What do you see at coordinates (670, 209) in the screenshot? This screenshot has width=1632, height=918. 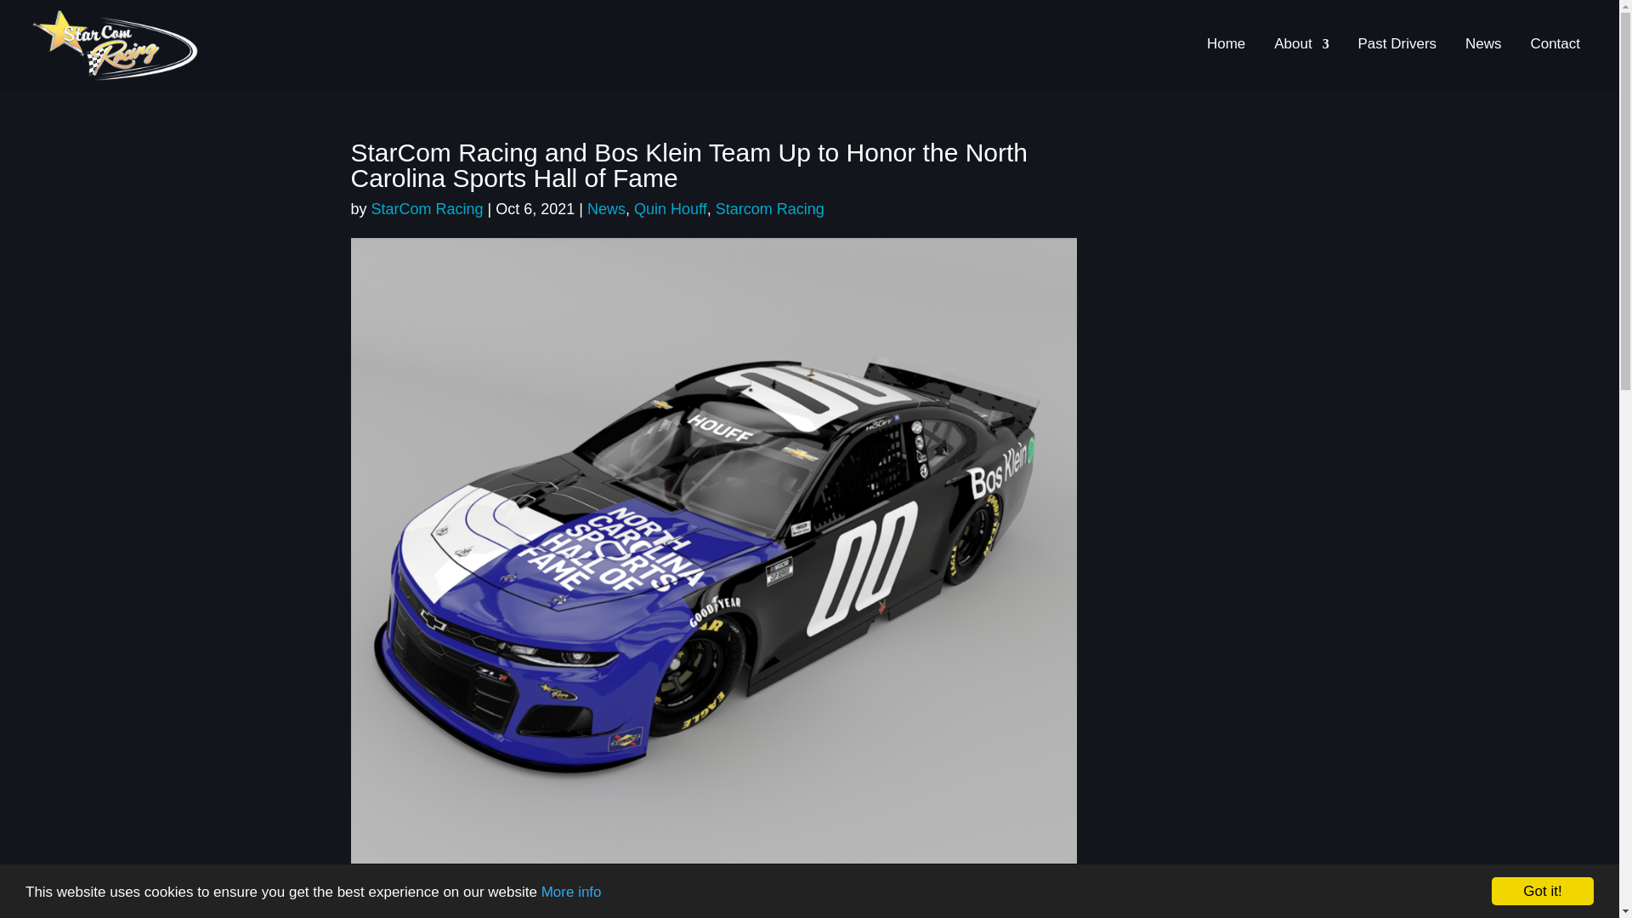 I see `Quin Houff` at bounding box center [670, 209].